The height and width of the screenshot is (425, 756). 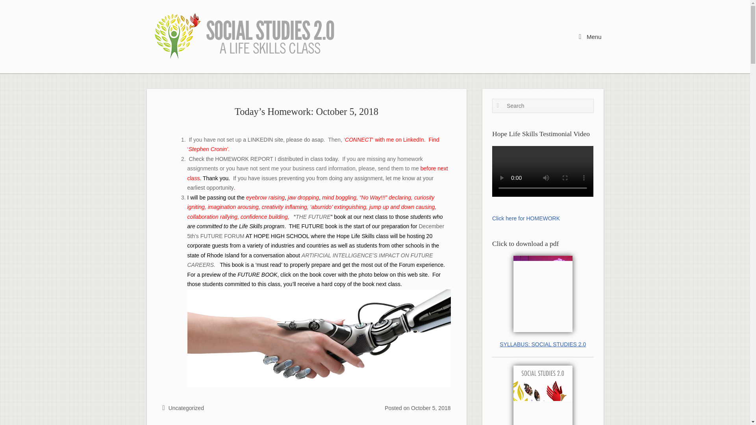 I want to click on 11:09 pm, so click(x=431, y=408).